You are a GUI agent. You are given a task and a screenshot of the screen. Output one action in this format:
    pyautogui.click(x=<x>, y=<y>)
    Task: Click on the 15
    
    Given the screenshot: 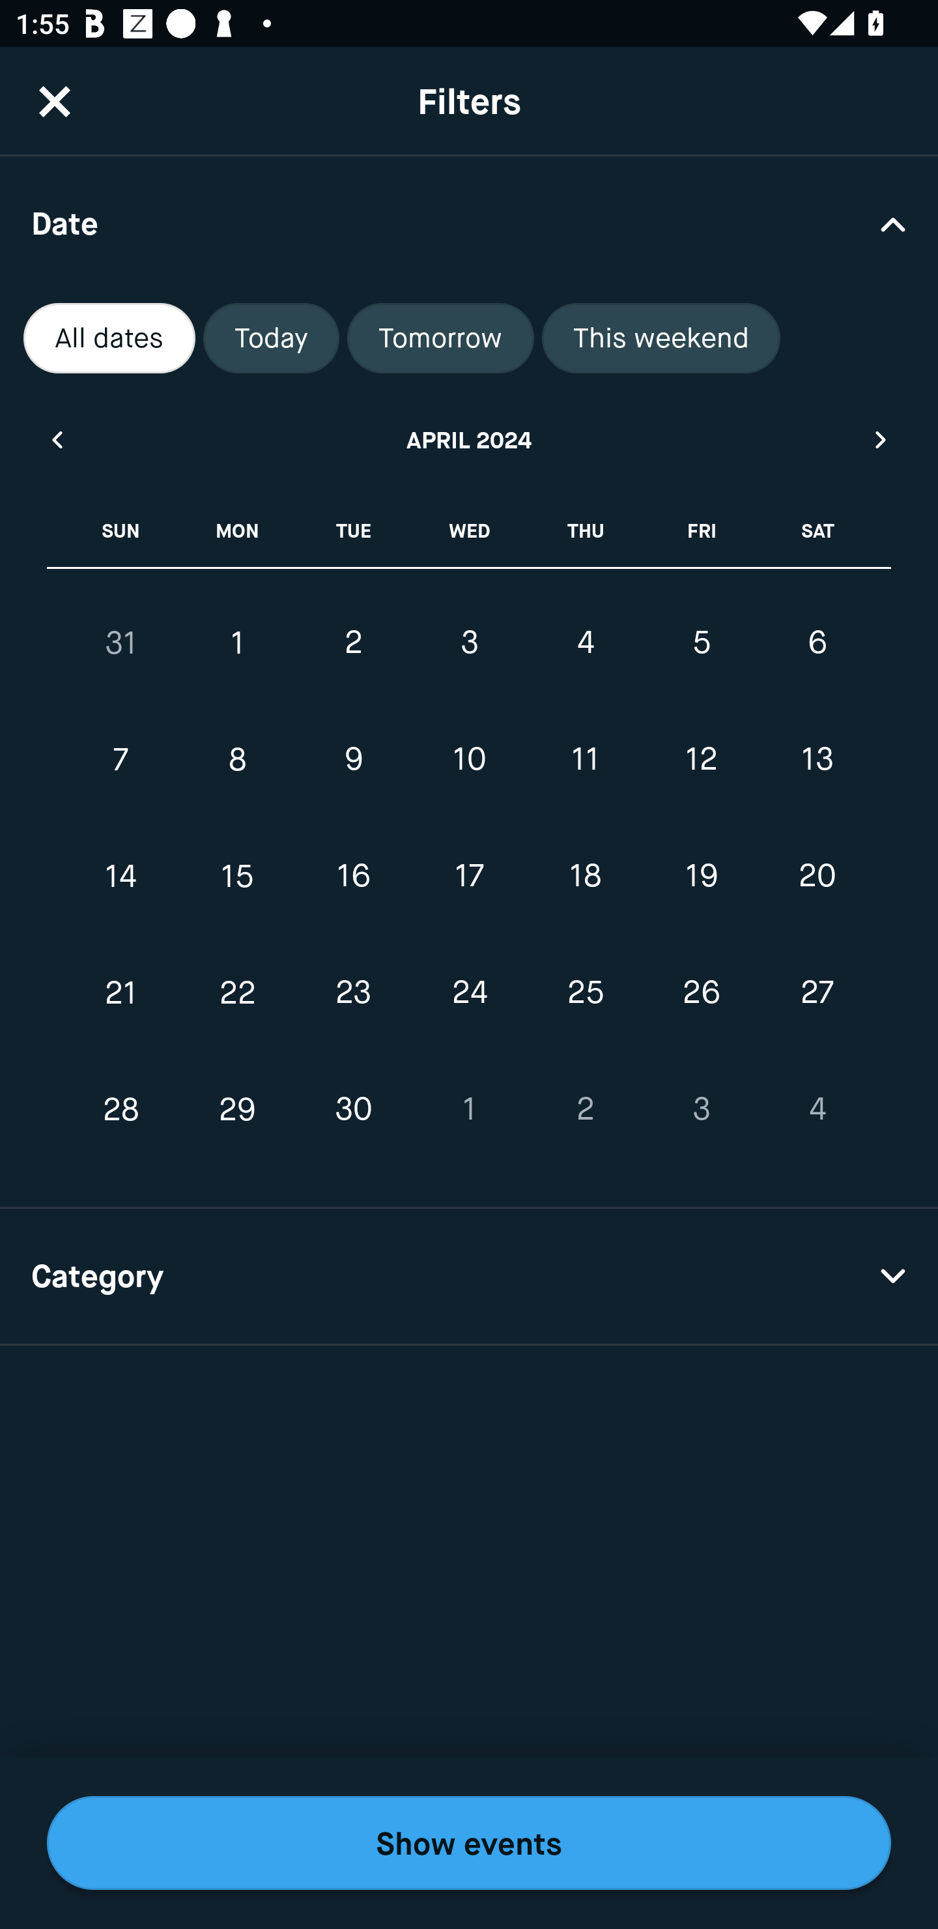 What is the action you would take?
    pyautogui.click(x=237, y=876)
    